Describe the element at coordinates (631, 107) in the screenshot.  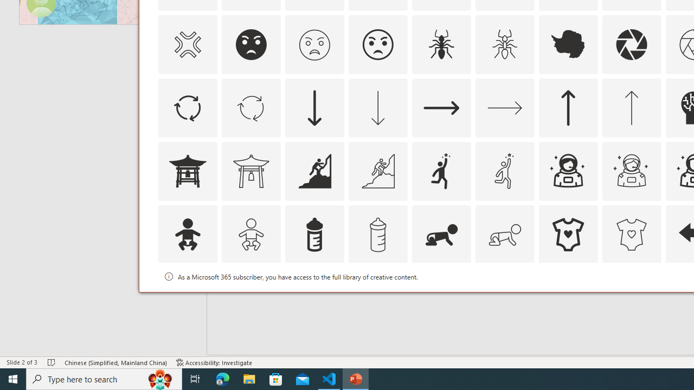
I see `AutomationID: Icons_ArrowUp_M` at that location.